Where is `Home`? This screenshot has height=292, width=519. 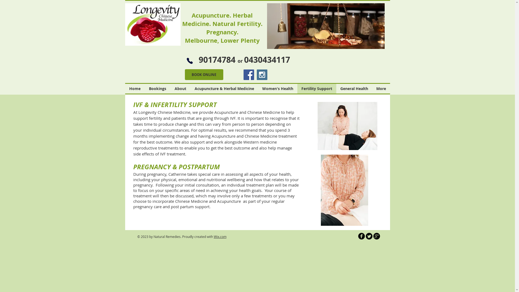 Home is located at coordinates (135, 89).